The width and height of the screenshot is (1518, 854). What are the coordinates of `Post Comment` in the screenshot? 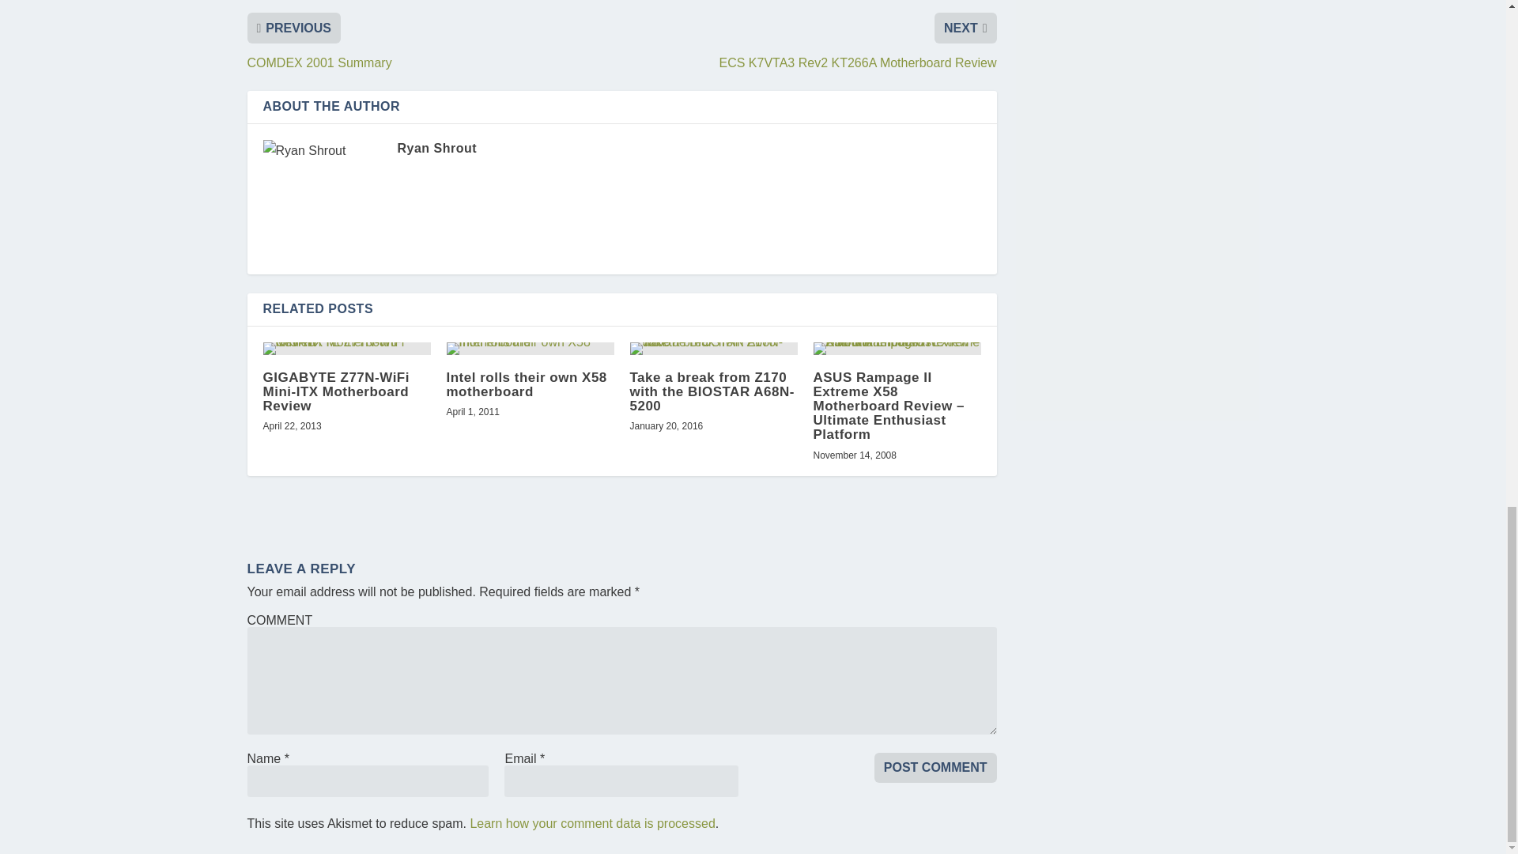 It's located at (935, 767).